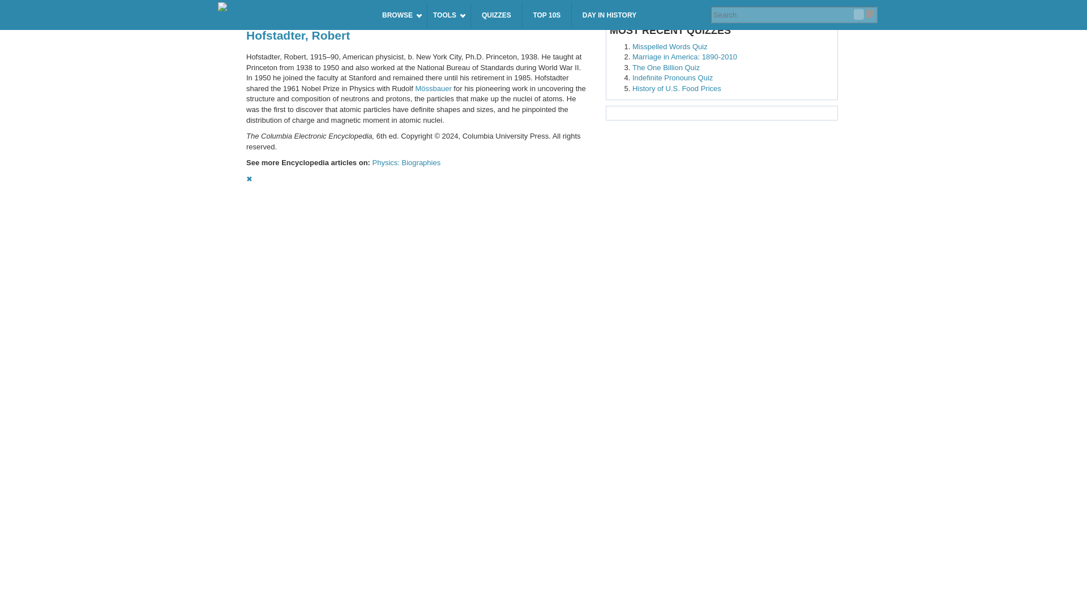  What do you see at coordinates (858, 14) in the screenshot?
I see `Search` at bounding box center [858, 14].